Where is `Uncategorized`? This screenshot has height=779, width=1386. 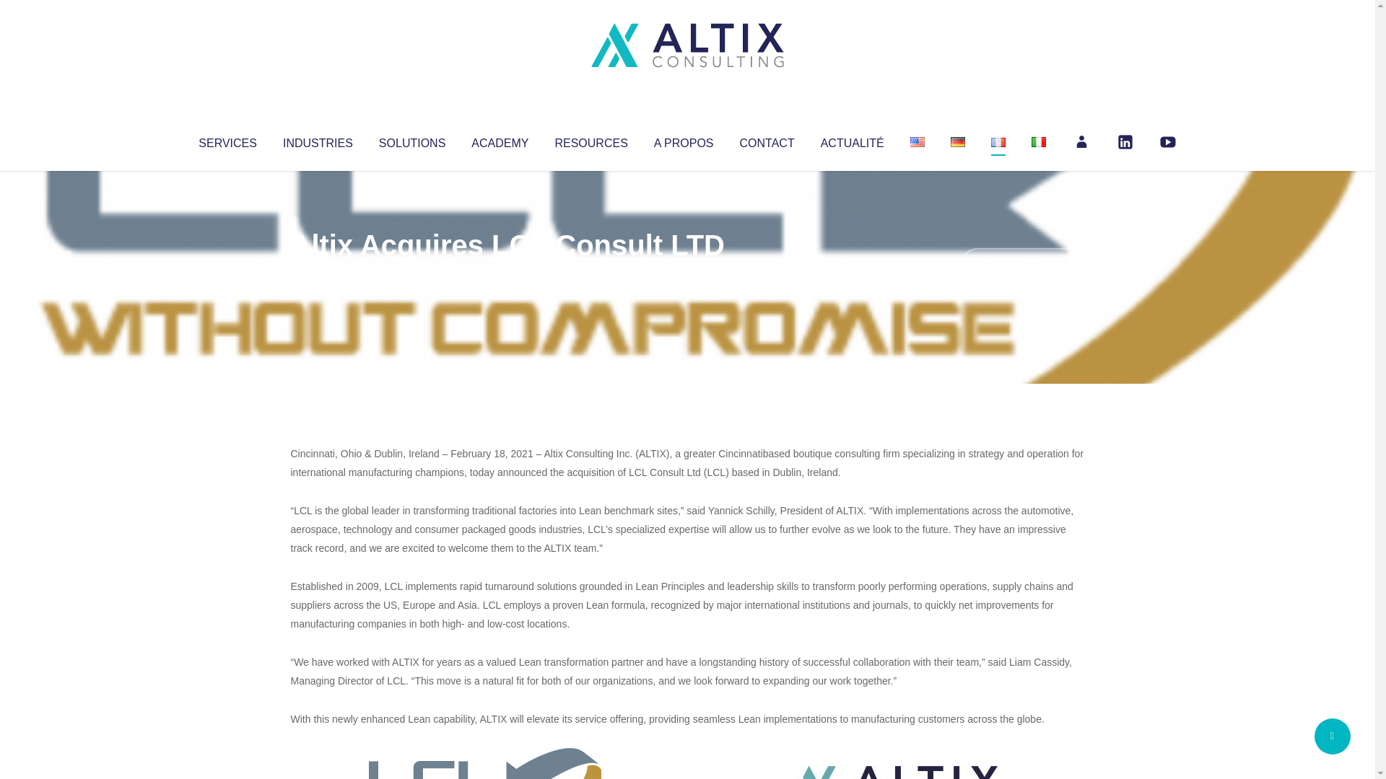 Uncategorized is located at coordinates (505, 274).